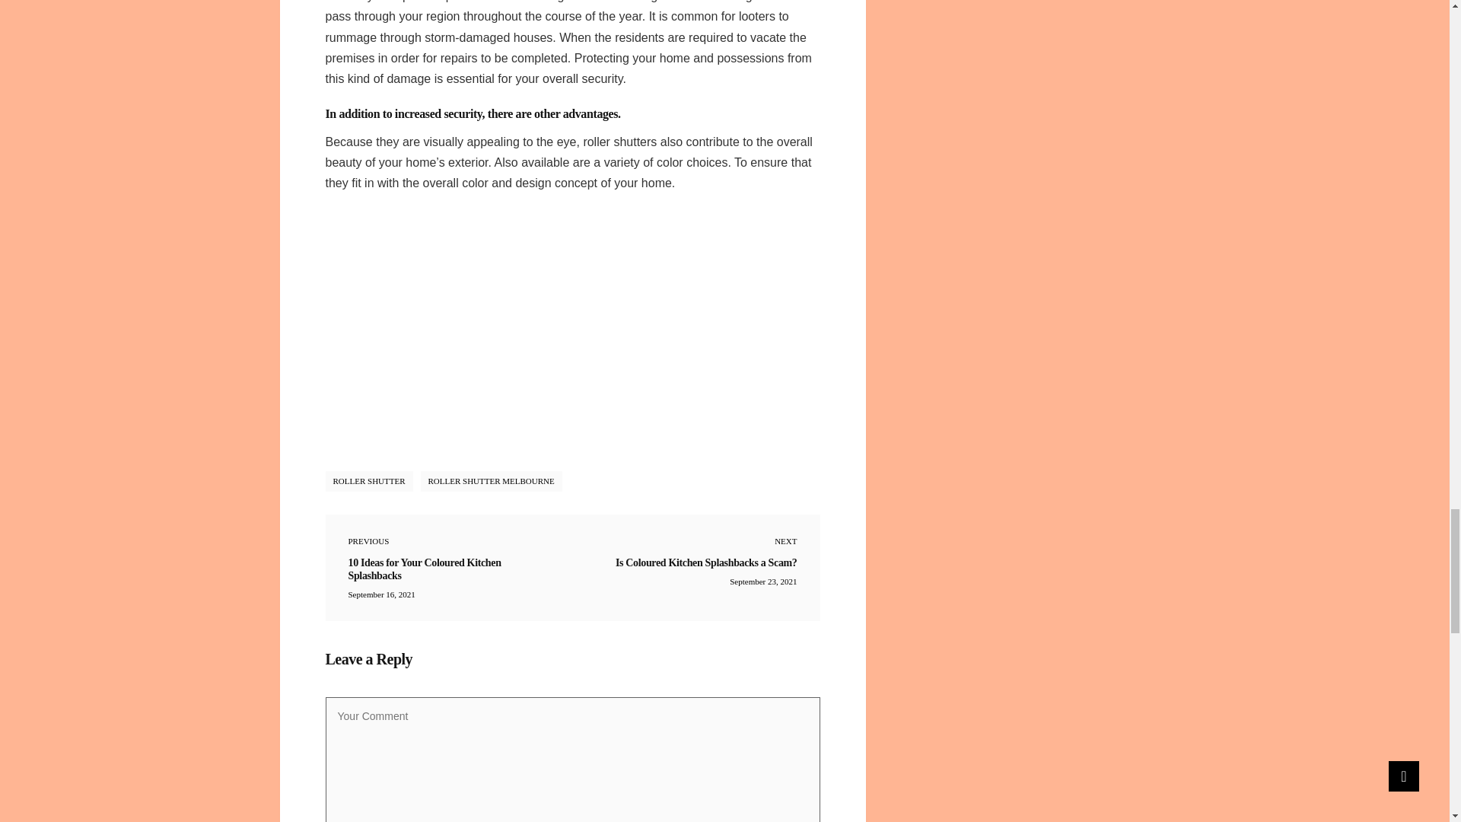 The width and height of the screenshot is (1461, 822). What do you see at coordinates (449, 568) in the screenshot?
I see `10 Ideas for Your Coloured Kitchen Splashbacks` at bounding box center [449, 568].